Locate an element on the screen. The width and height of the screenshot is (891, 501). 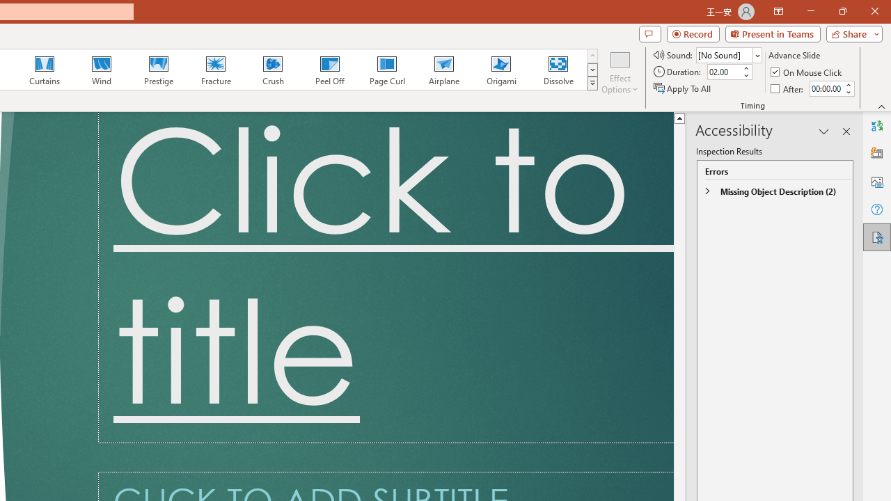
More is located at coordinates (848, 84).